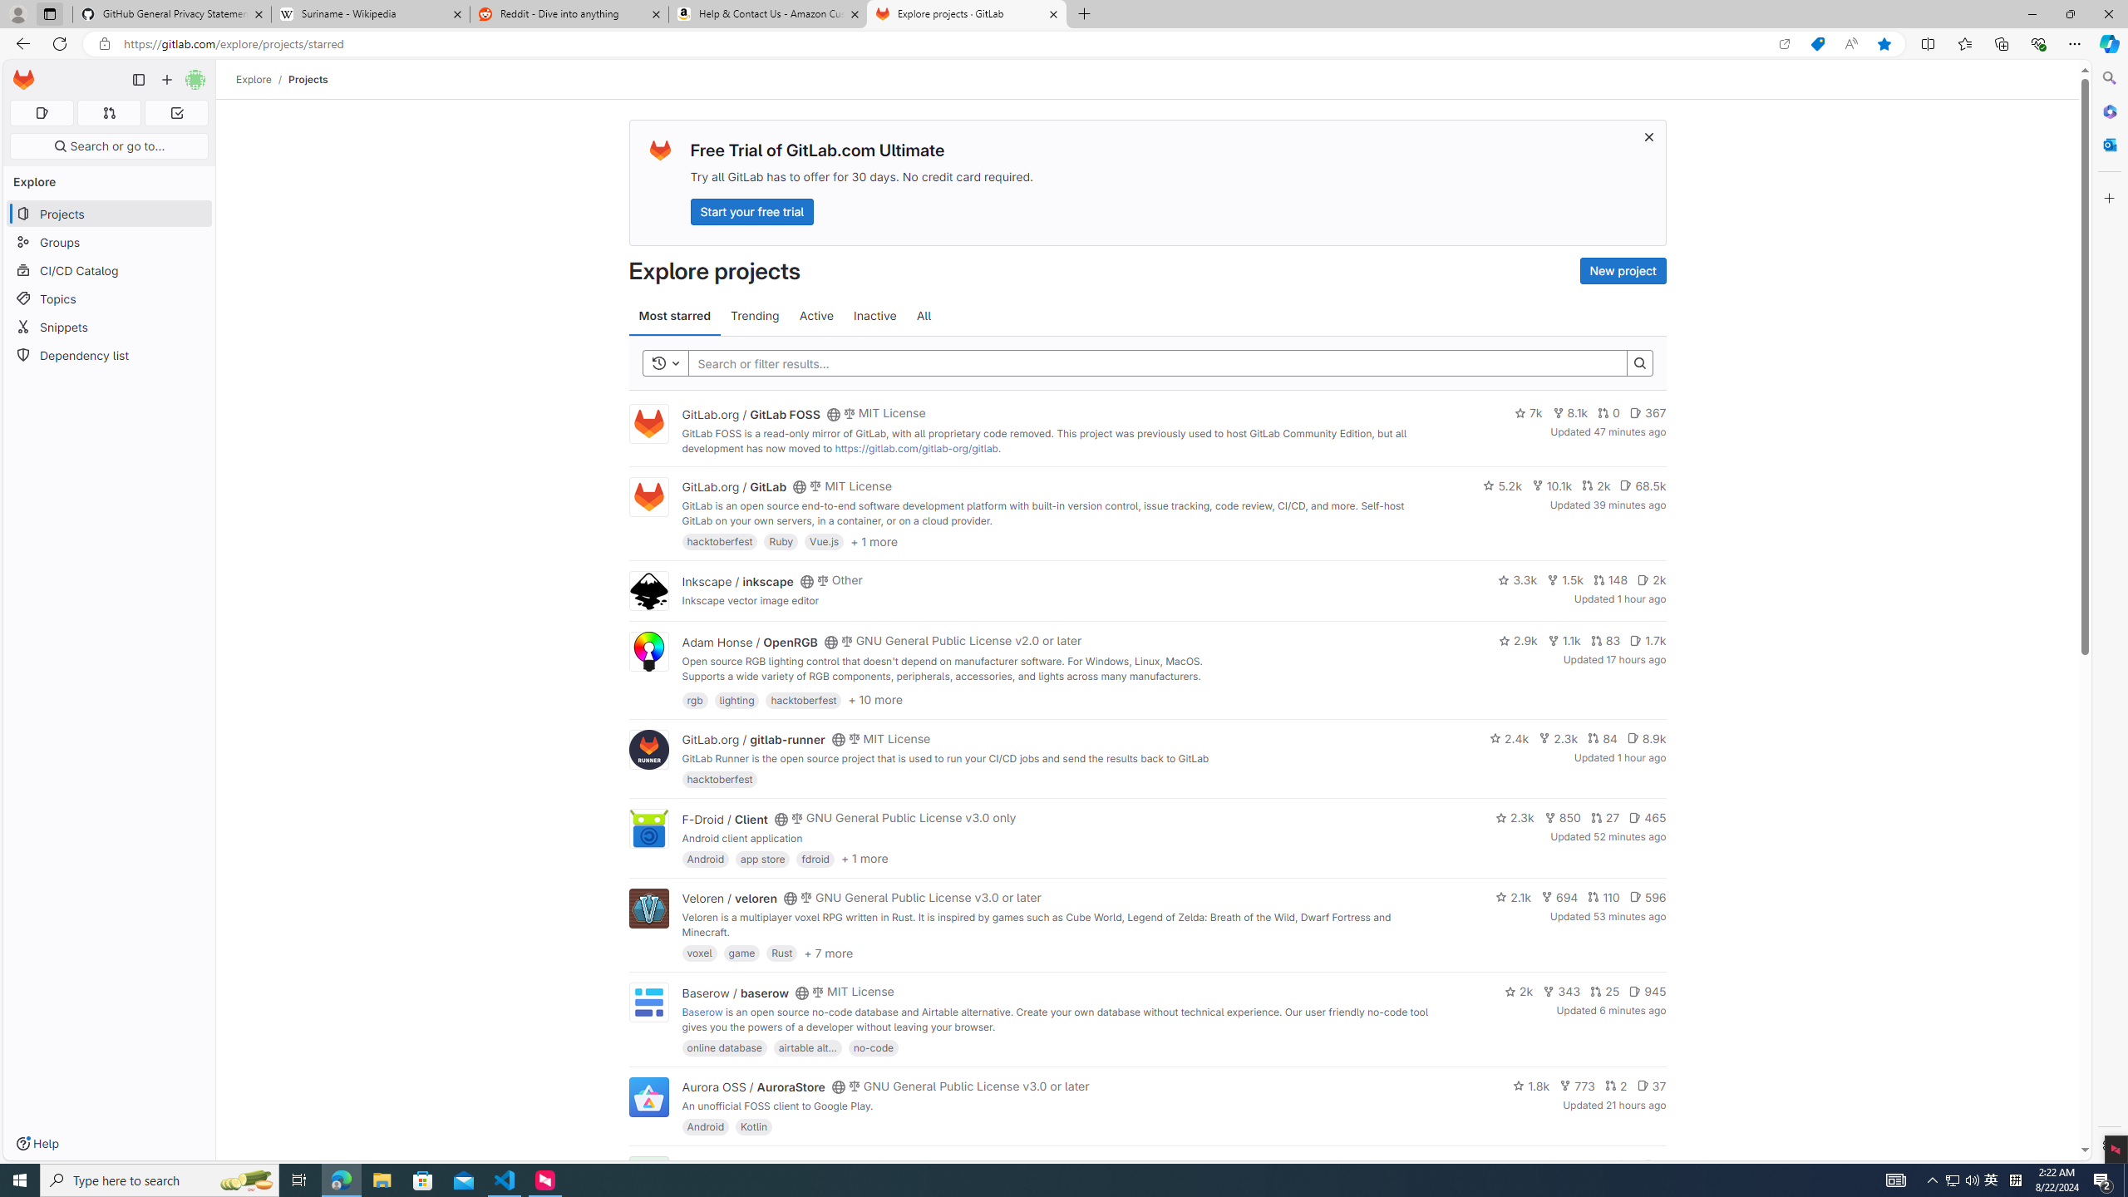 The width and height of the screenshot is (2128, 1197). Describe the element at coordinates (1649, 136) in the screenshot. I see `Dismiss trial promotion` at that location.